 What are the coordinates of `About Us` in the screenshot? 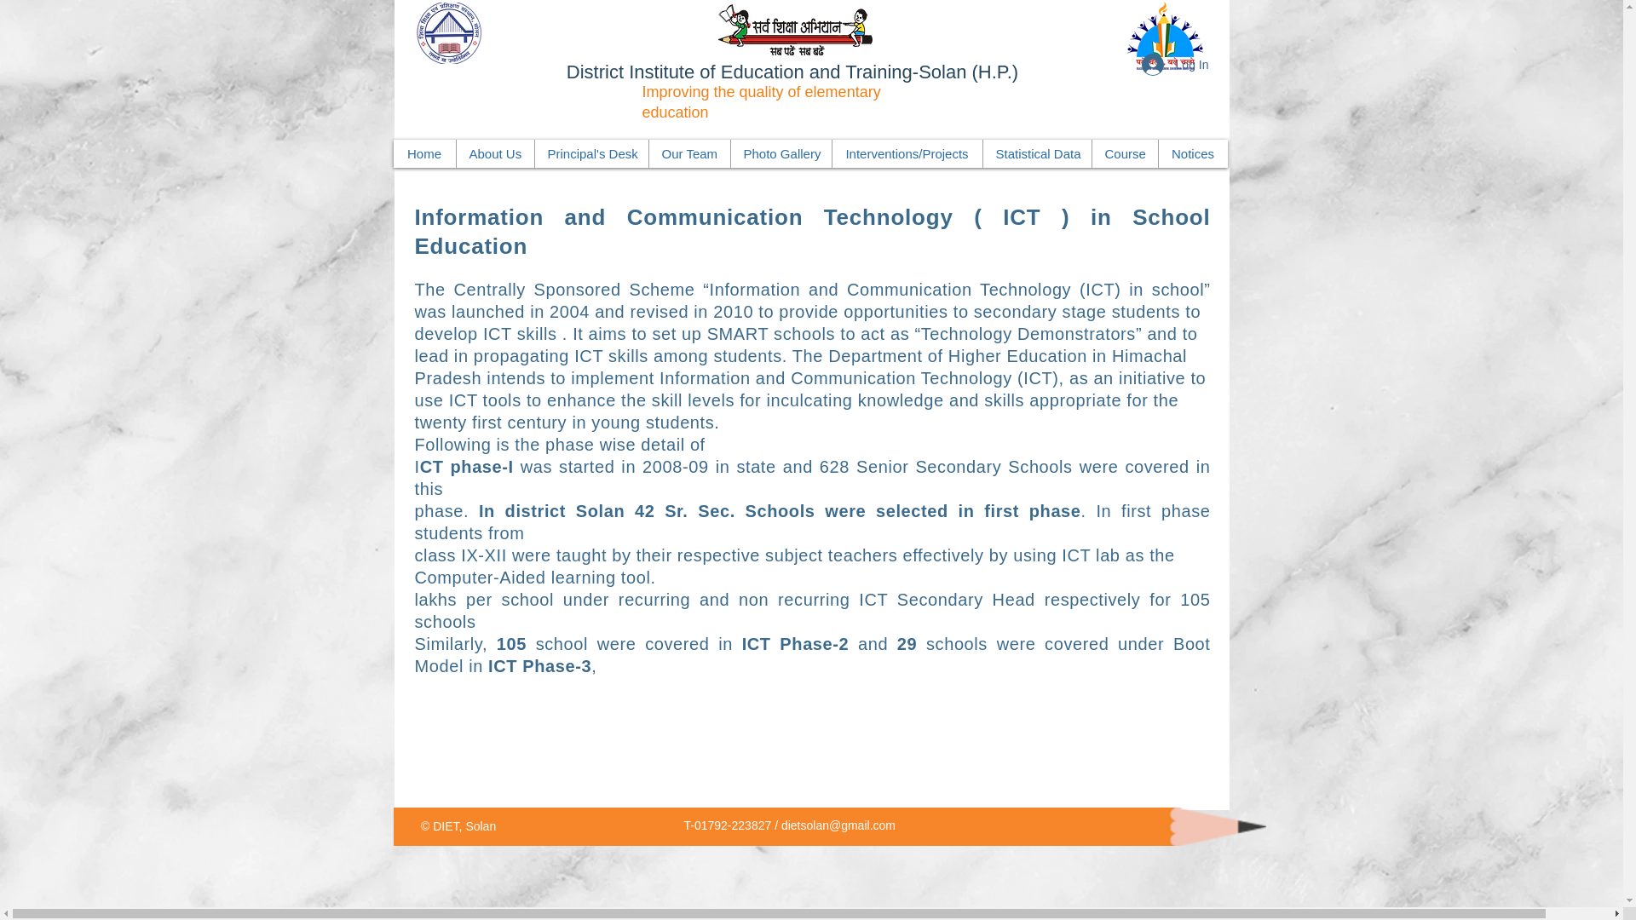 It's located at (493, 153).